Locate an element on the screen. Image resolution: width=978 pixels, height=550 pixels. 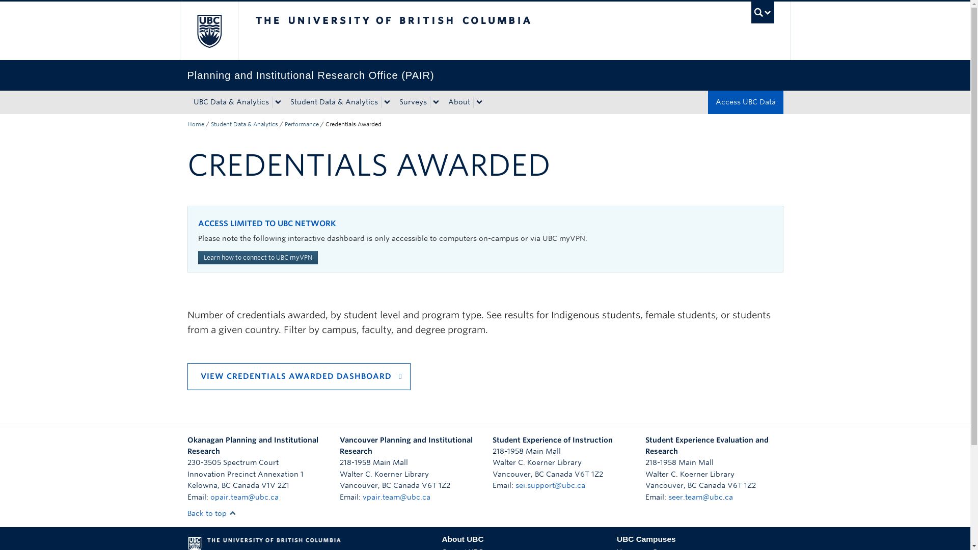
The University of British Columbia is located at coordinates (208, 31).